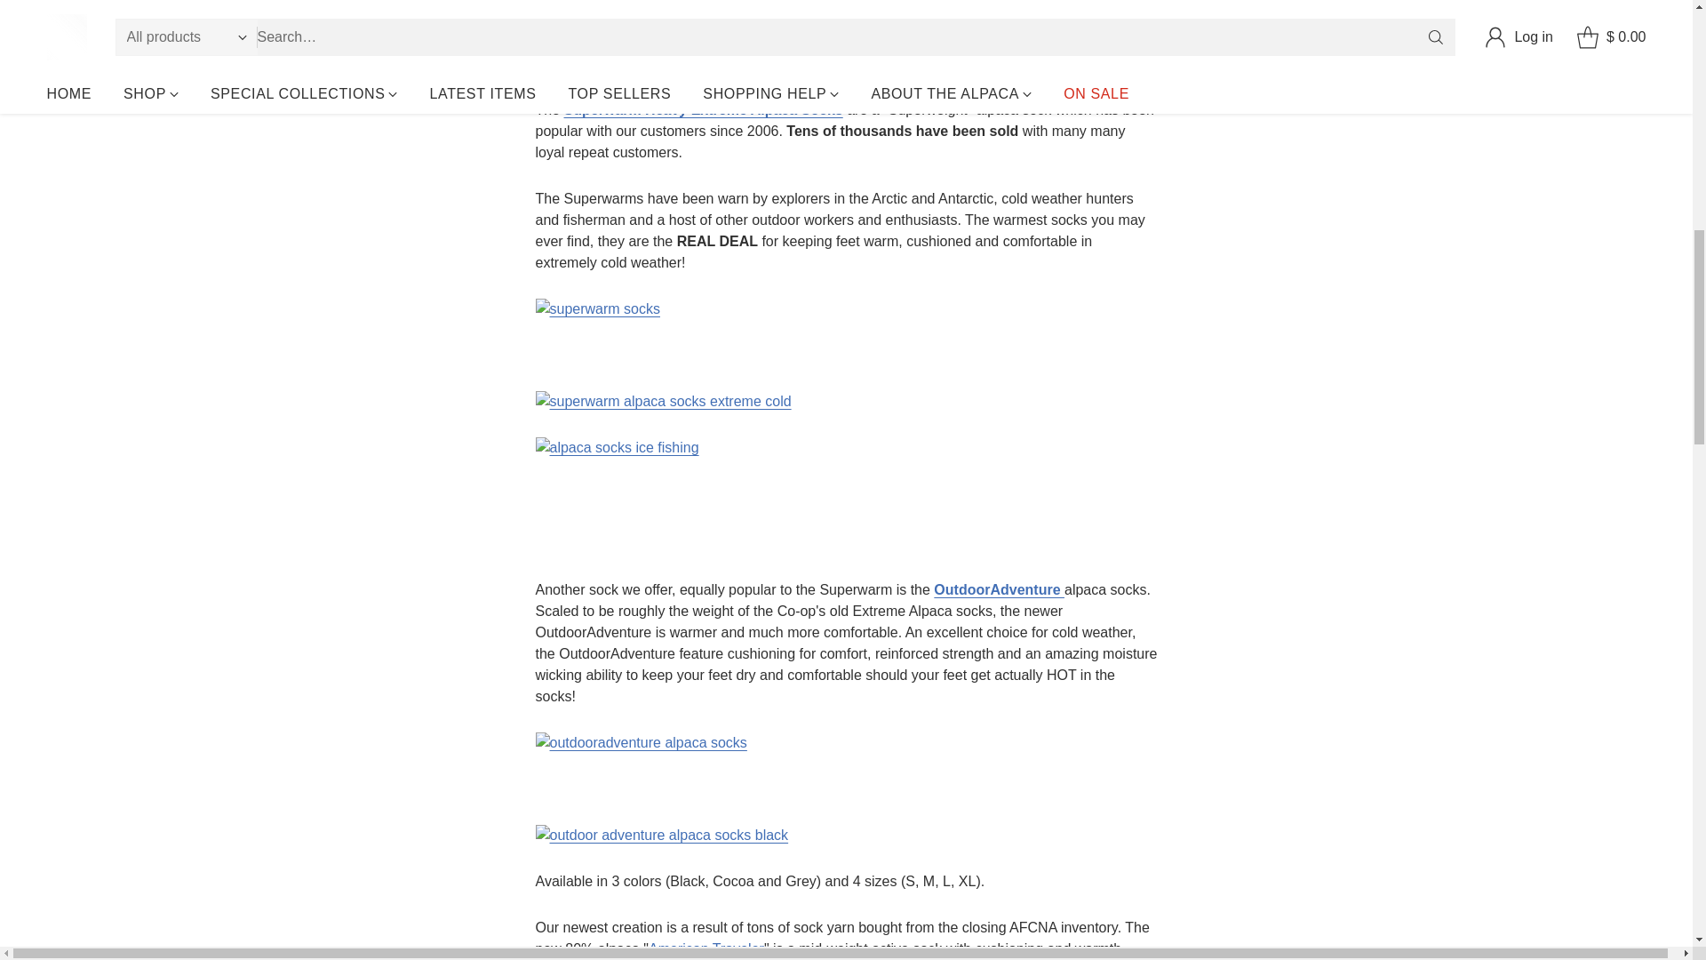 The height and width of the screenshot is (960, 1706). What do you see at coordinates (999, 588) in the screenshot?
I see `outdoor adventure alpaca socks` at bounding box center [999, 588].